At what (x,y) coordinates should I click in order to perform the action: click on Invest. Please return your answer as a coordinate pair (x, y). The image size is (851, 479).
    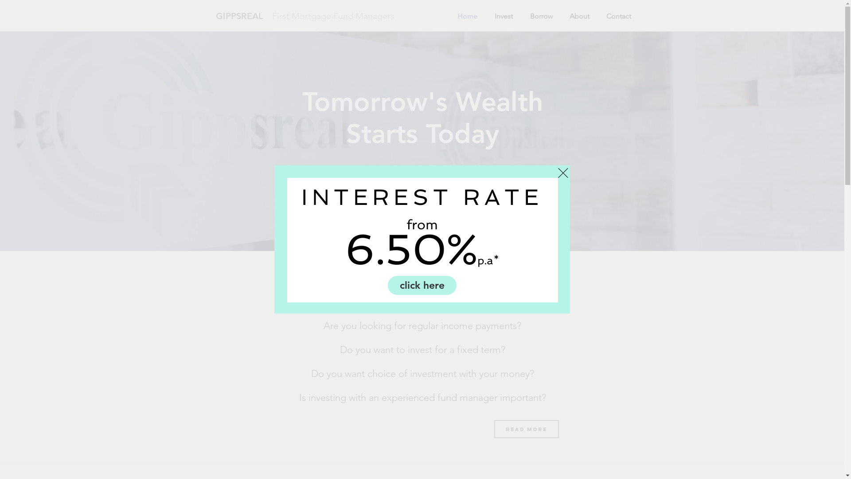
    Looking at the image, I should click on (504, 16).